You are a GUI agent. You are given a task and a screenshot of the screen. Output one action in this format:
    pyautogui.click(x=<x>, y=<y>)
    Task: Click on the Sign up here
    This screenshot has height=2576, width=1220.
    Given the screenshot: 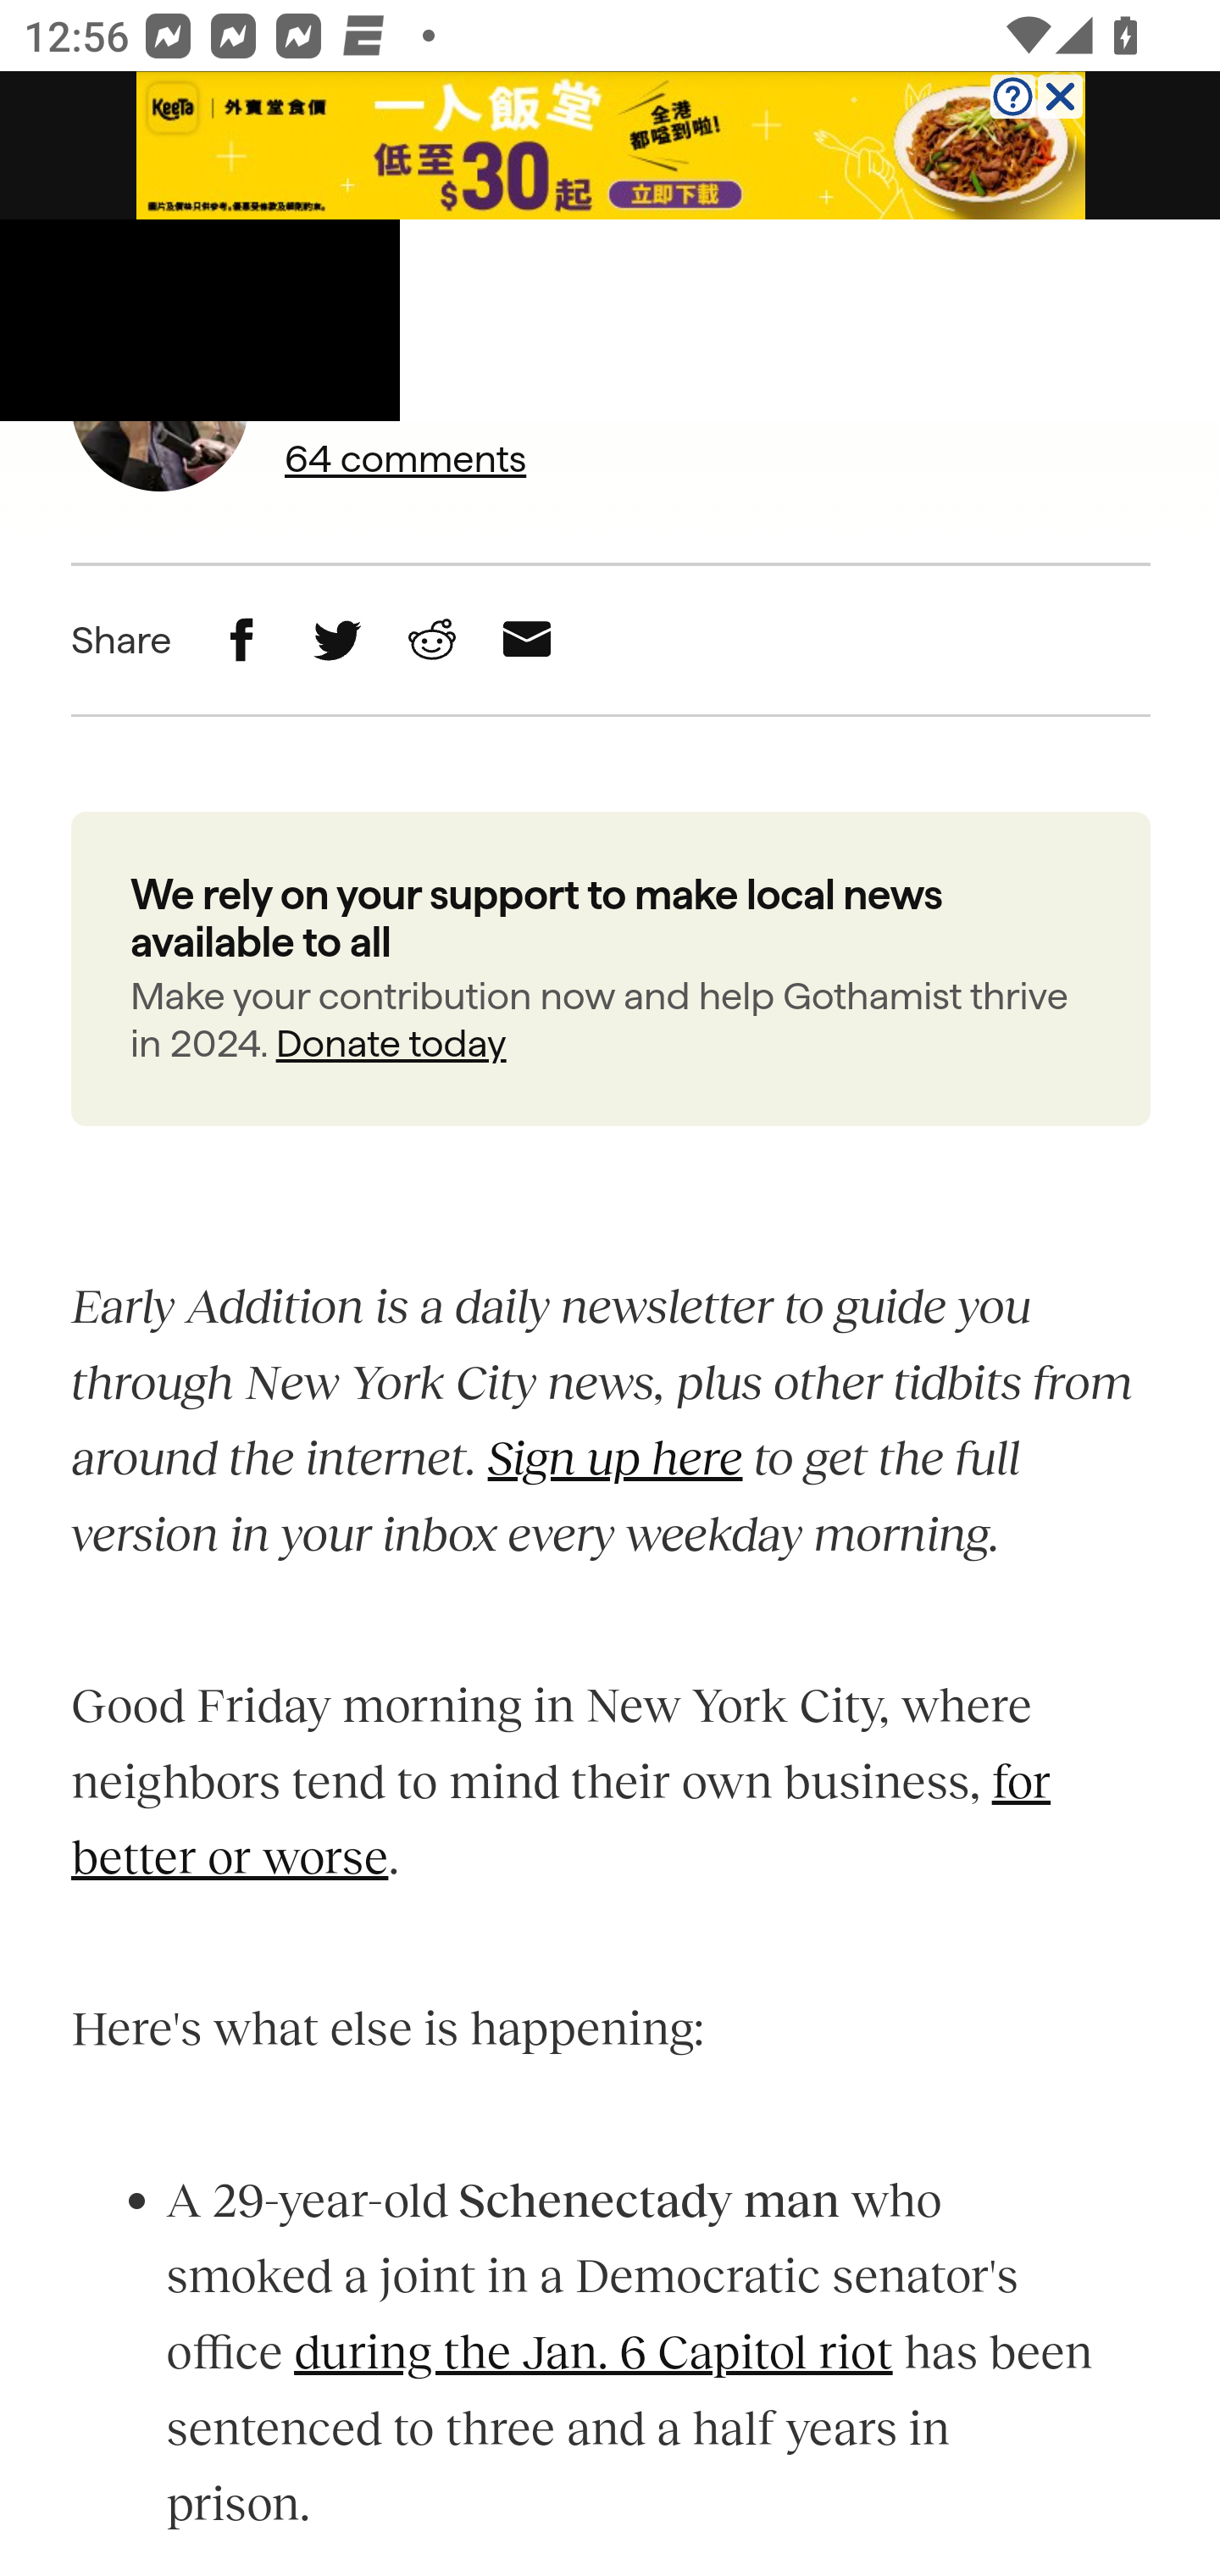 What is the action you would take?
    pyautogui.click(x=615, y=1461)
    